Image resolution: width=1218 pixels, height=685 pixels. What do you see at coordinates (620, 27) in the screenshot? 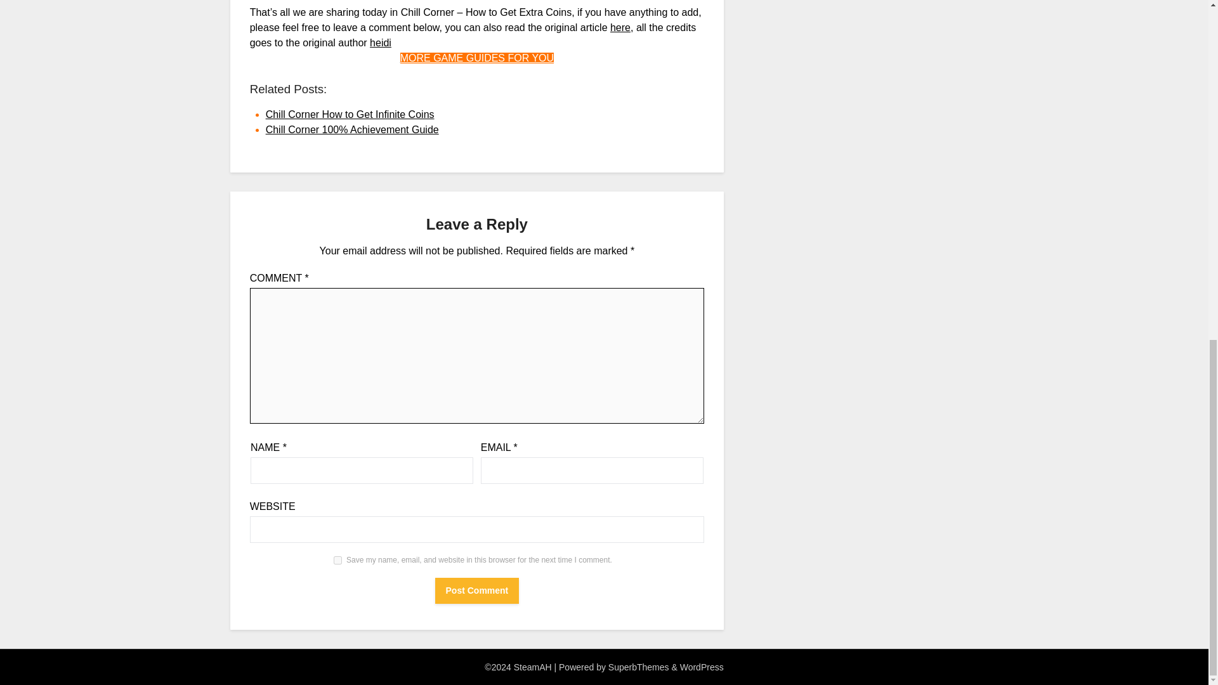
I see `here` at bounding box center [620, 27].